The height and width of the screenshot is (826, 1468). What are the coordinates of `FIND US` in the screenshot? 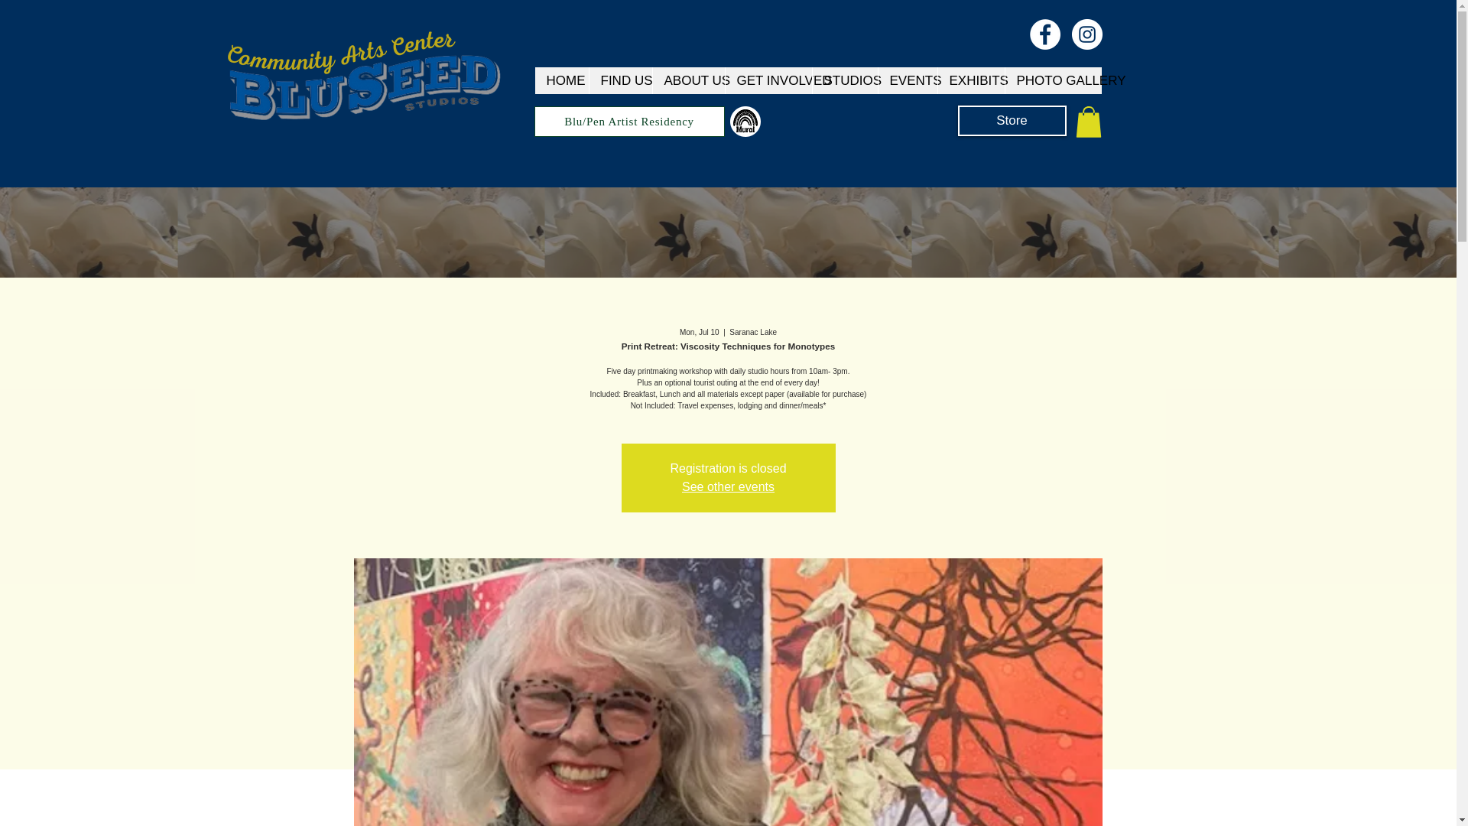 It's located at (619, 80).